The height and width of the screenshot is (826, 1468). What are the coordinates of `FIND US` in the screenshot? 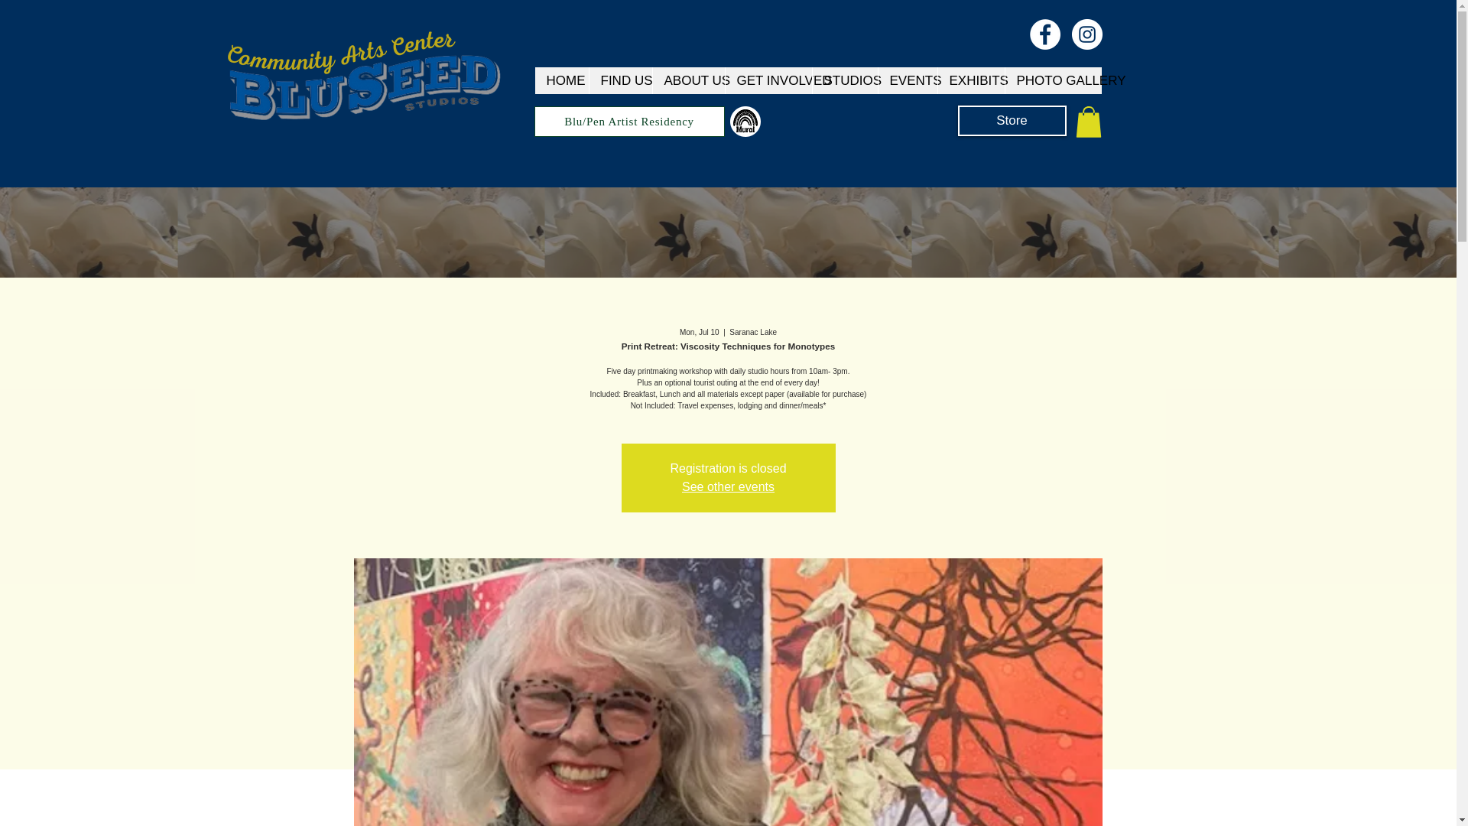 It's located at (619, 80).